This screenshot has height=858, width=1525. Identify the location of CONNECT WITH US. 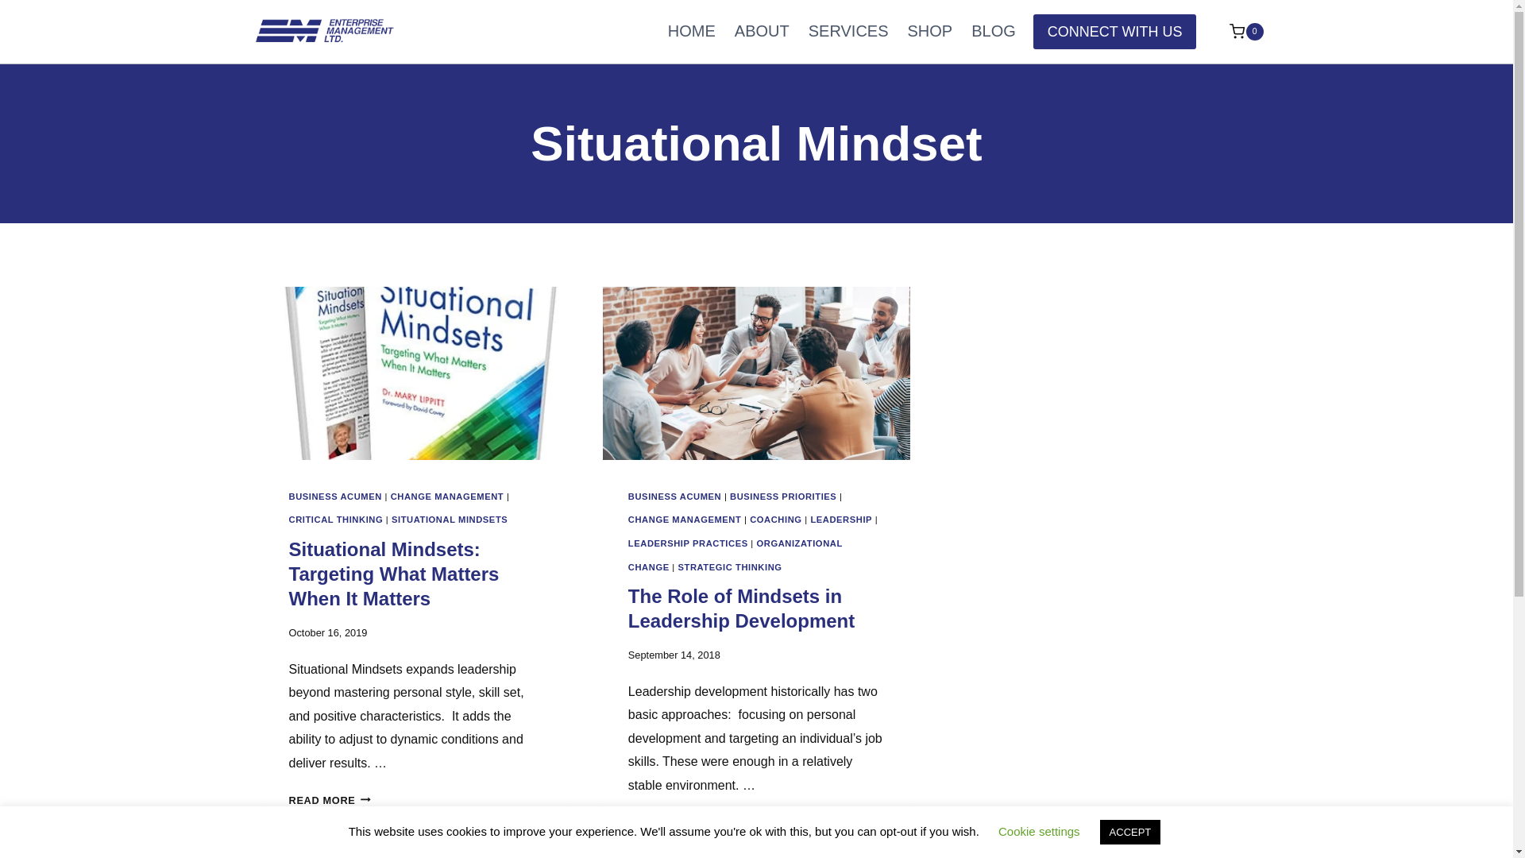
(1115, 31).